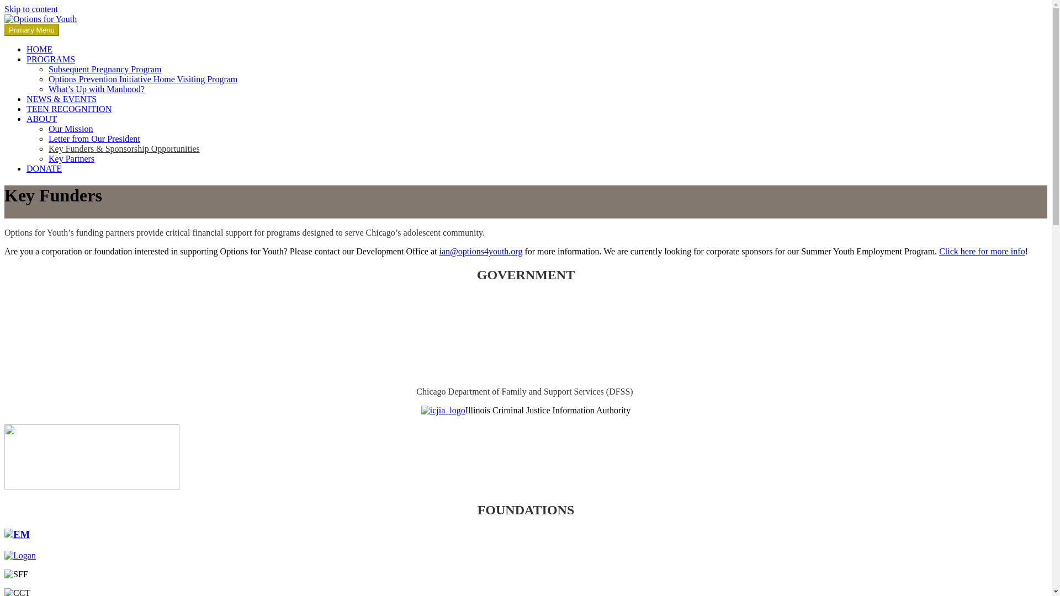 The image size is (1060, 596). Describe the element at coordinates (71, 158) in the screenshot. I see `Key Partners` at that location.